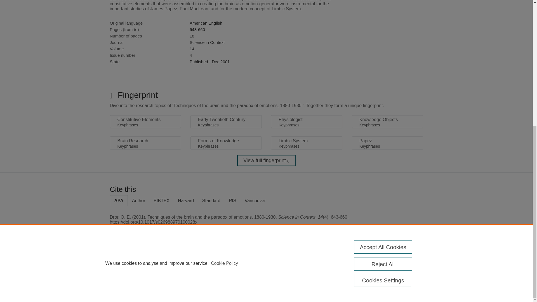 This screenshot has width=537, height=302. Describe the element at coordinates (134, 261) in the screenshot. I see `Pure` at that location.